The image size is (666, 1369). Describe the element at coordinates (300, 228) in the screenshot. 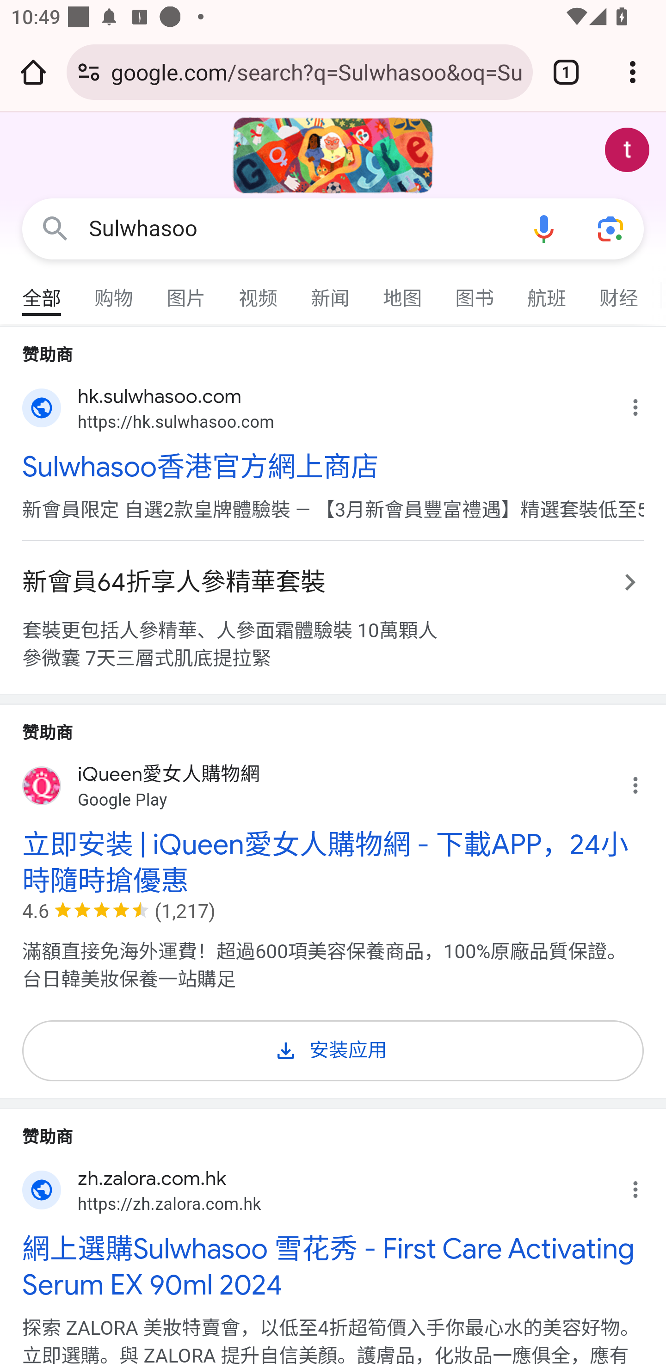

I see `Sulwhasoo` at that location.